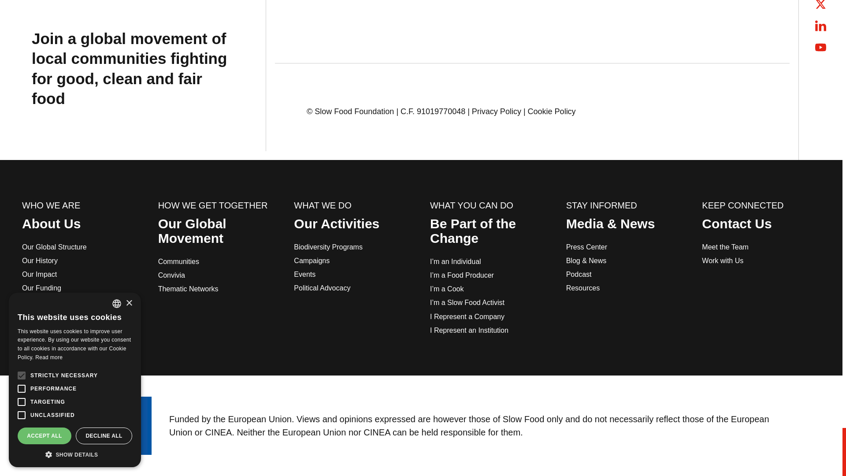  What do you see at coordinates (820, 4) in the screenshot?
I see `Follow us on twitter` at bounding box center [820, 4].